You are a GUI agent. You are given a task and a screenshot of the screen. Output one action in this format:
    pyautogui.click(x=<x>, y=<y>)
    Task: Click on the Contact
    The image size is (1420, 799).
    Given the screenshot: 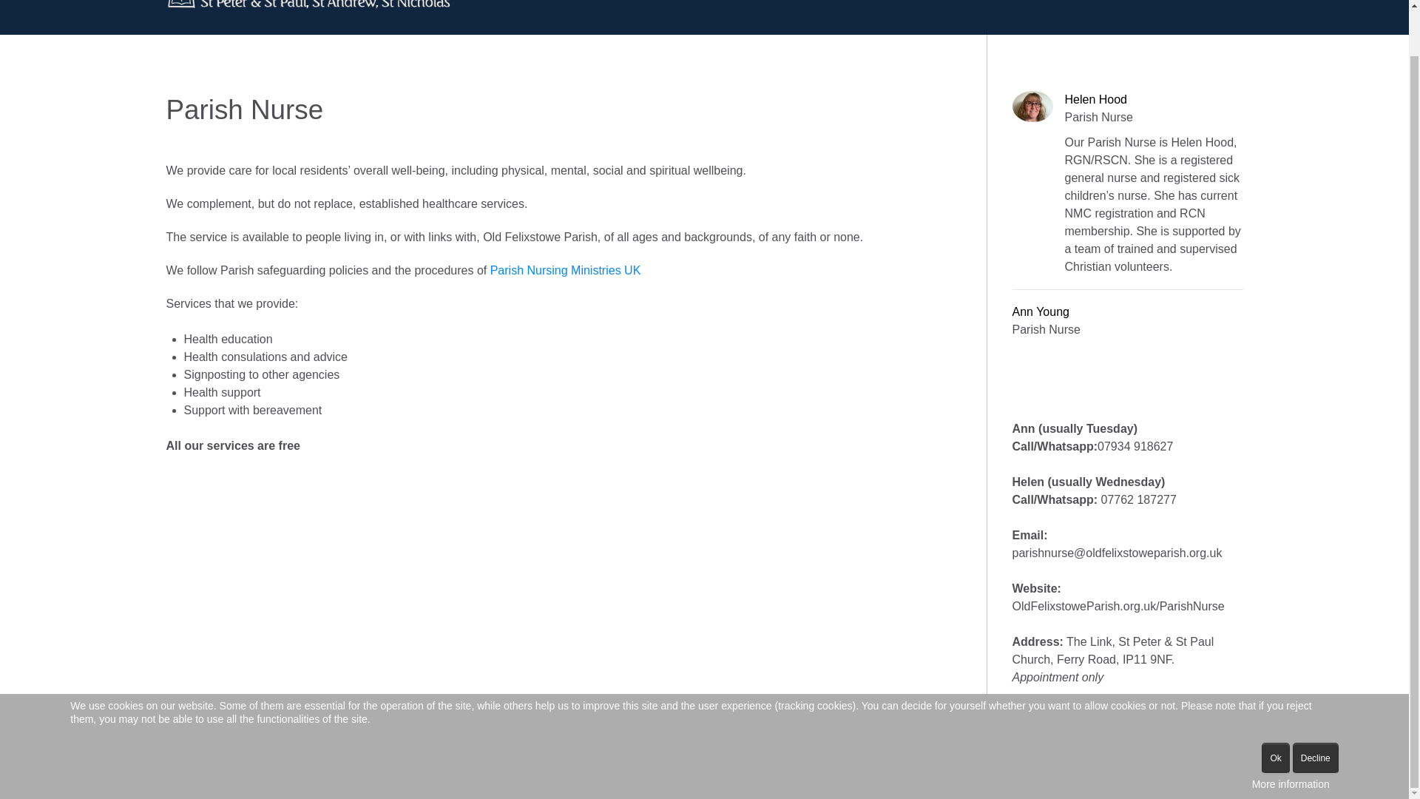 What is the action you would take?
    pyautogui.click(x=1216, y=1)
    